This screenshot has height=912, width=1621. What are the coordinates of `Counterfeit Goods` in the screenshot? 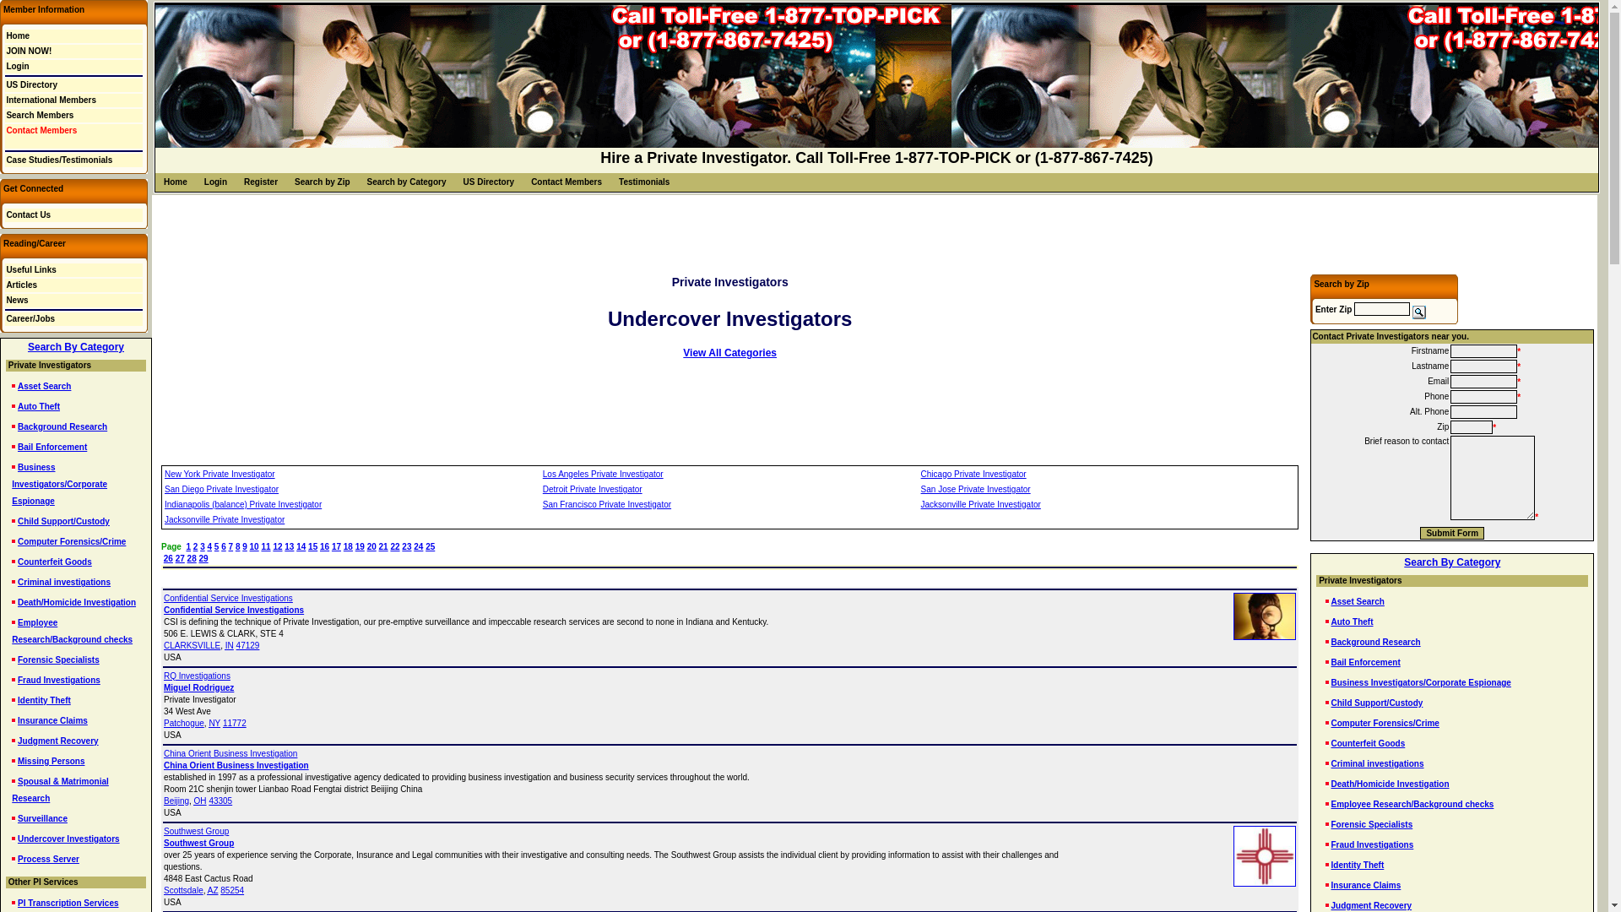 It's located at (55, 561).